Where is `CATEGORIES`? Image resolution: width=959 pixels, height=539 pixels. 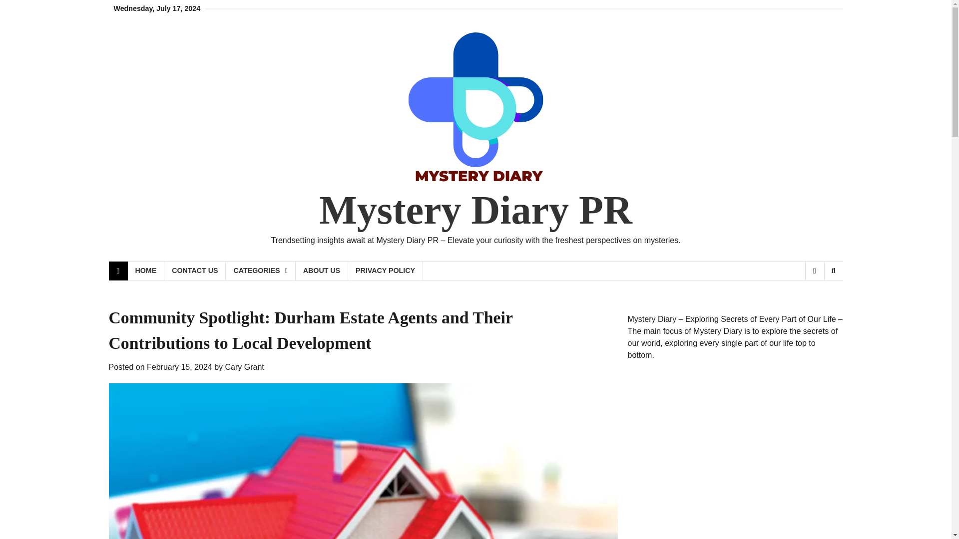 CATEGORIES is located at coordinates (260, 270).